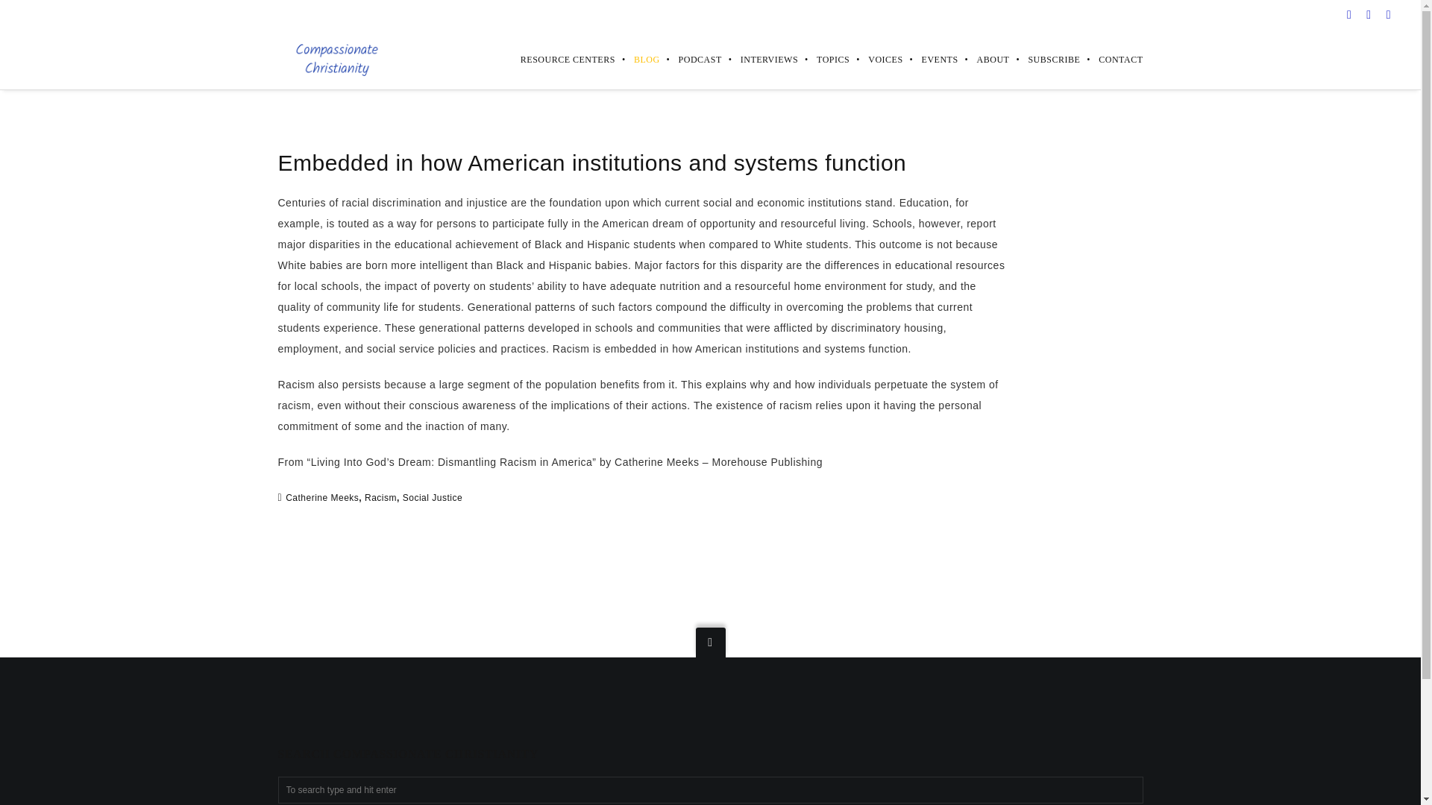 This screenshot has width=1432, height=805. What do you see at coordinates (31, 15) in the screenshot?
I see `Search` at bounding box center [31, 15].